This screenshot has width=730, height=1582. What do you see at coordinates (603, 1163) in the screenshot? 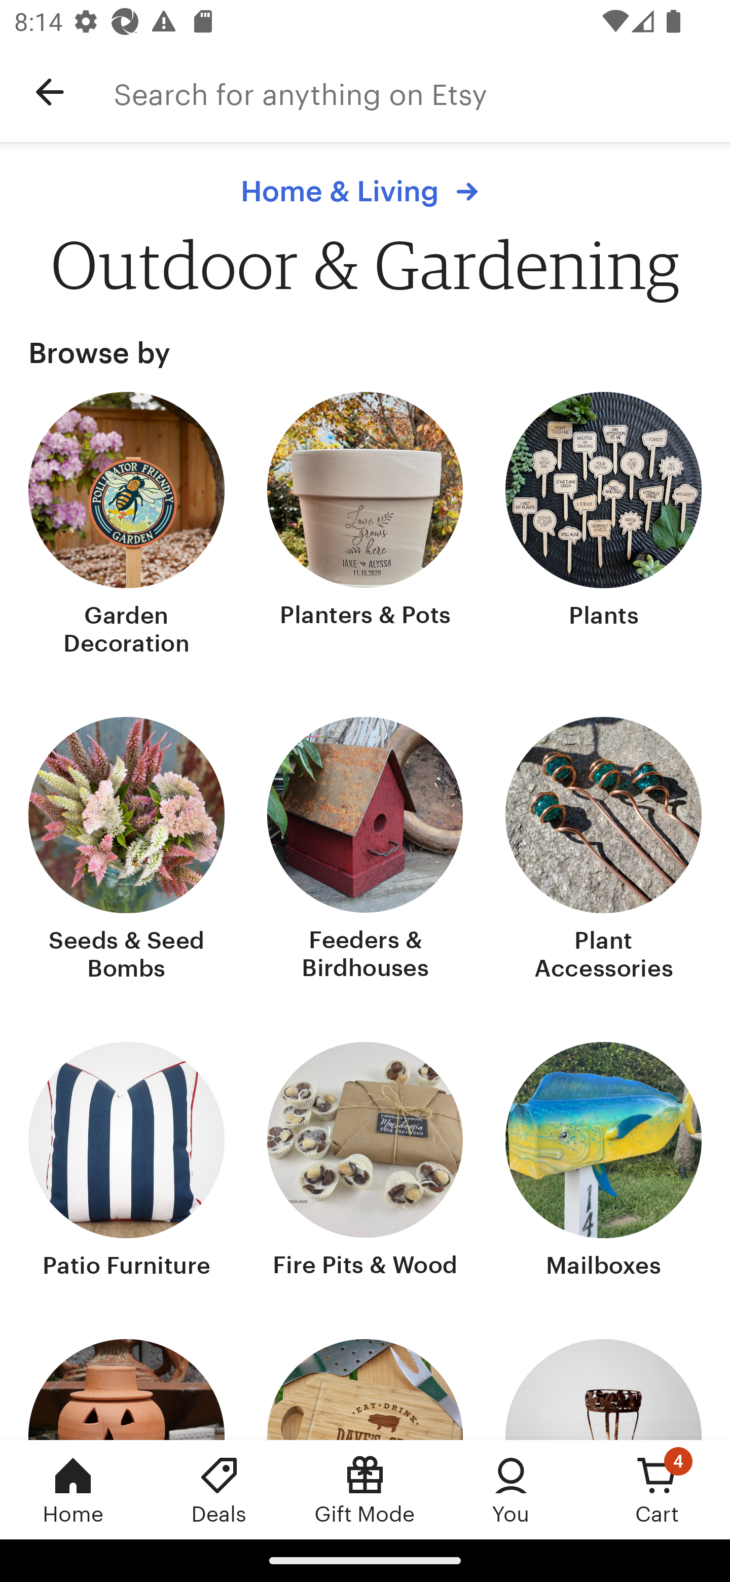
I see `Mailboxes` at bounding box center [603, 1163].